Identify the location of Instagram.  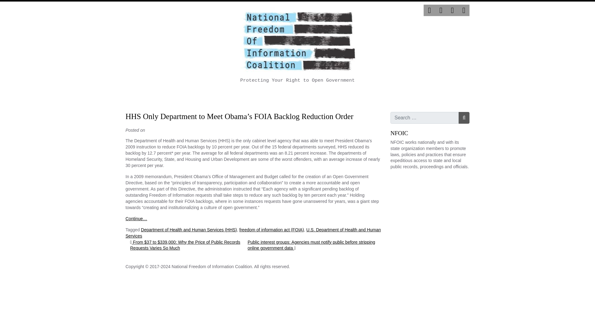
(452, 10).